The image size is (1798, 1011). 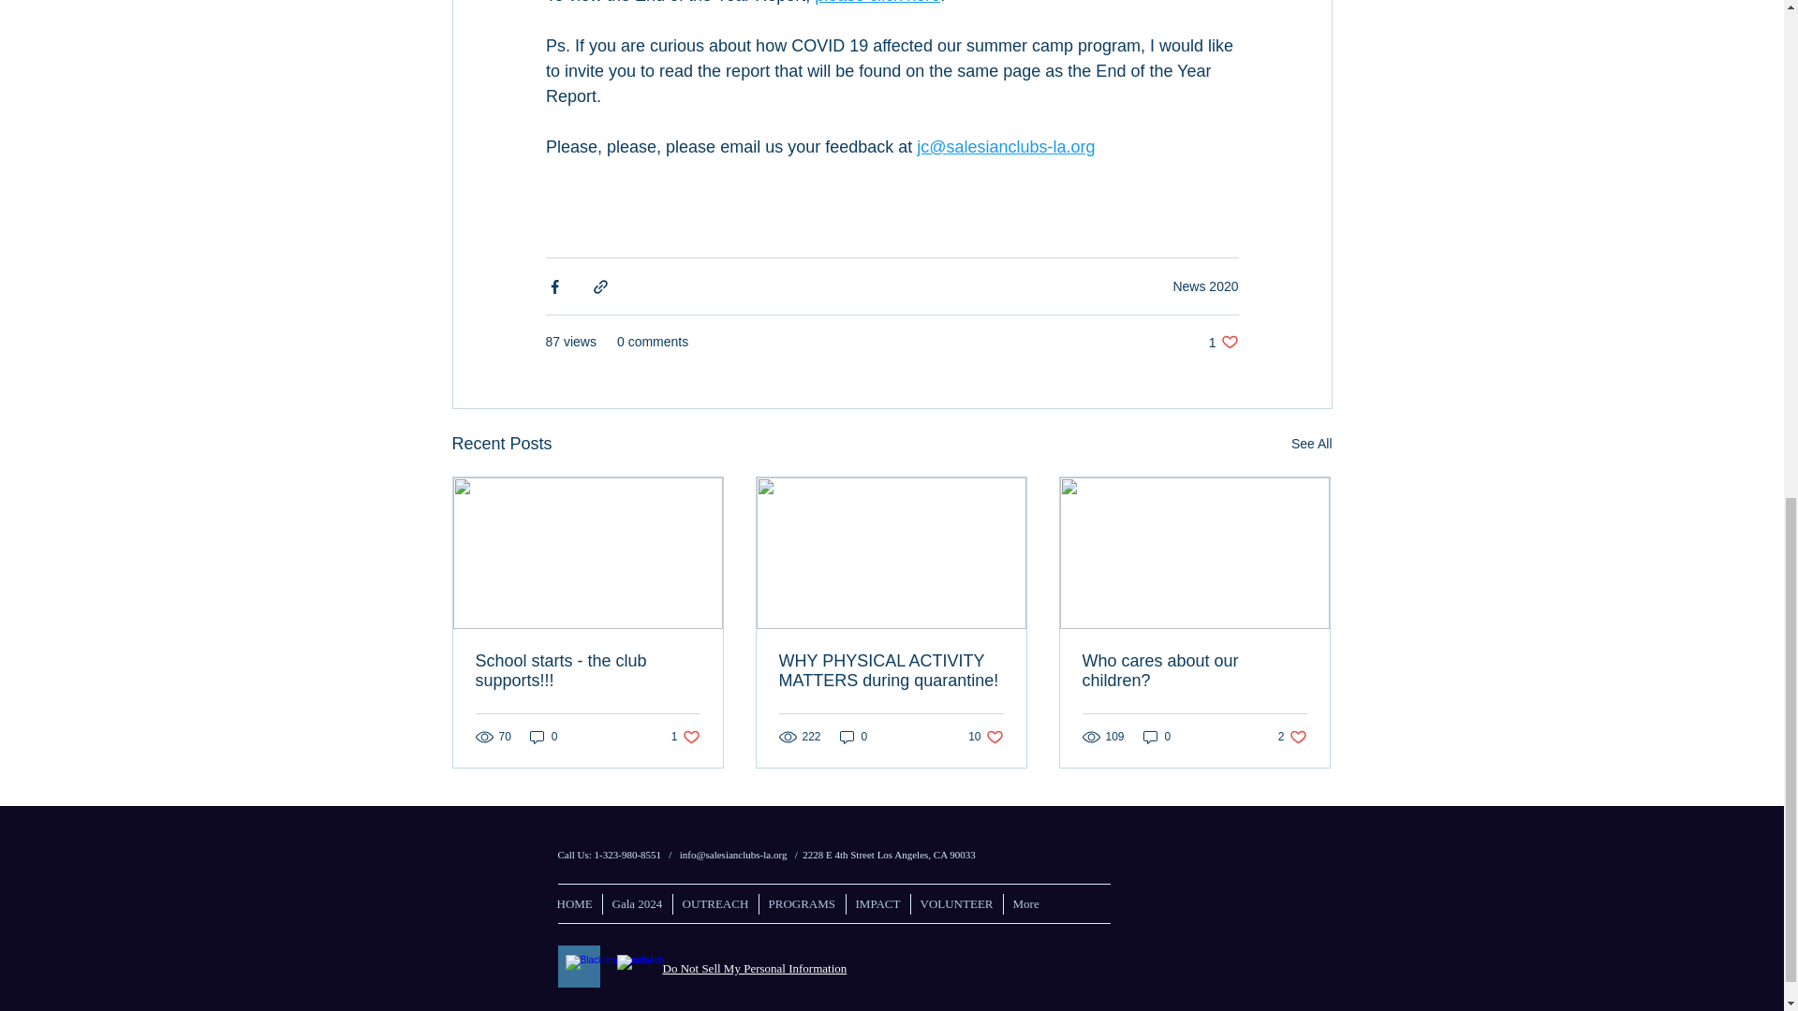 I want to click on WHY PHYSICAL ACTIVITY MATTERS during quarantine!, so click(x=588, y=670).